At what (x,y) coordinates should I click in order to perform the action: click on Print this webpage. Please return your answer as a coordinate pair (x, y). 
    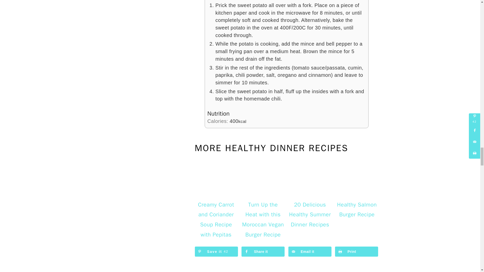
    Looking at the image, I should click on (356, 251).